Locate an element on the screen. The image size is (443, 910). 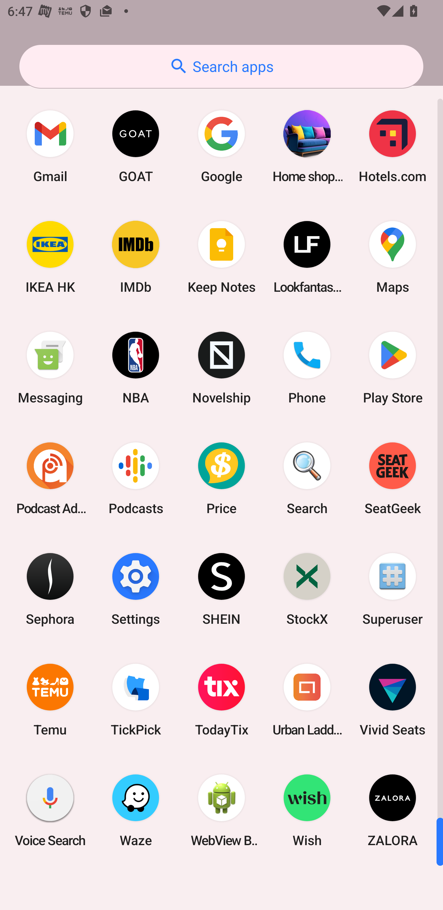
Urban Ladder is located at coordinates (307, 700).